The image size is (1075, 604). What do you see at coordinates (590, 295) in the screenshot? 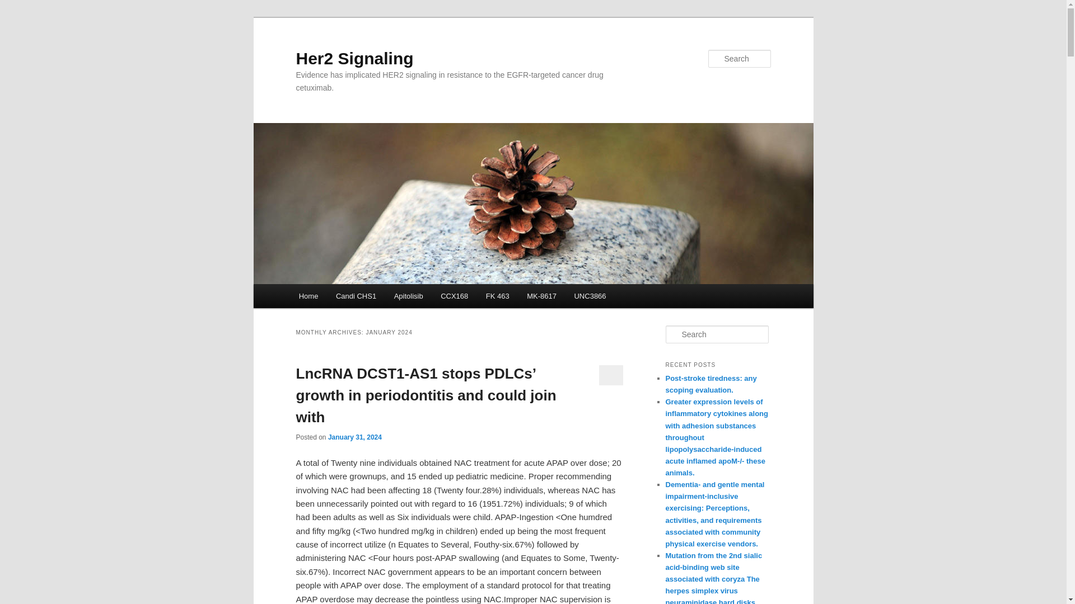
I see `UNC3866` at bounding box center [590, 295].